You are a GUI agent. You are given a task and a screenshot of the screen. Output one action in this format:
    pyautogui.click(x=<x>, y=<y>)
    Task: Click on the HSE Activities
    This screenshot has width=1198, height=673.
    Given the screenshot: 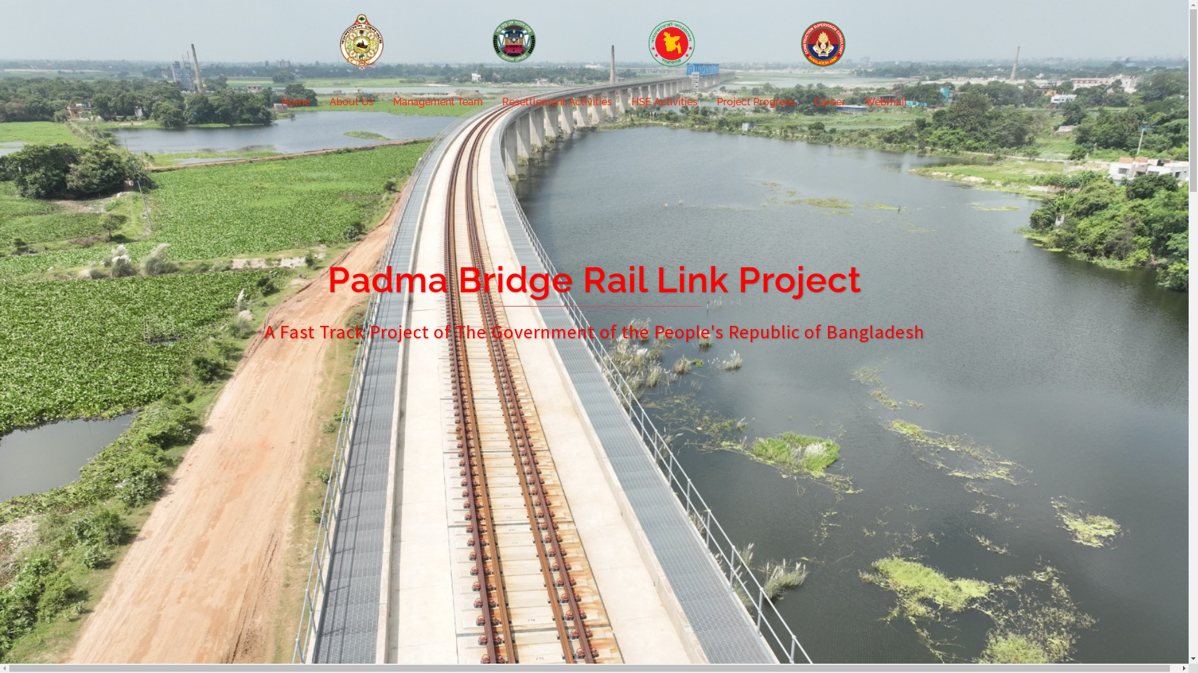 What is the action you would take?
    pyautogui.click(x=665, y=102)
    